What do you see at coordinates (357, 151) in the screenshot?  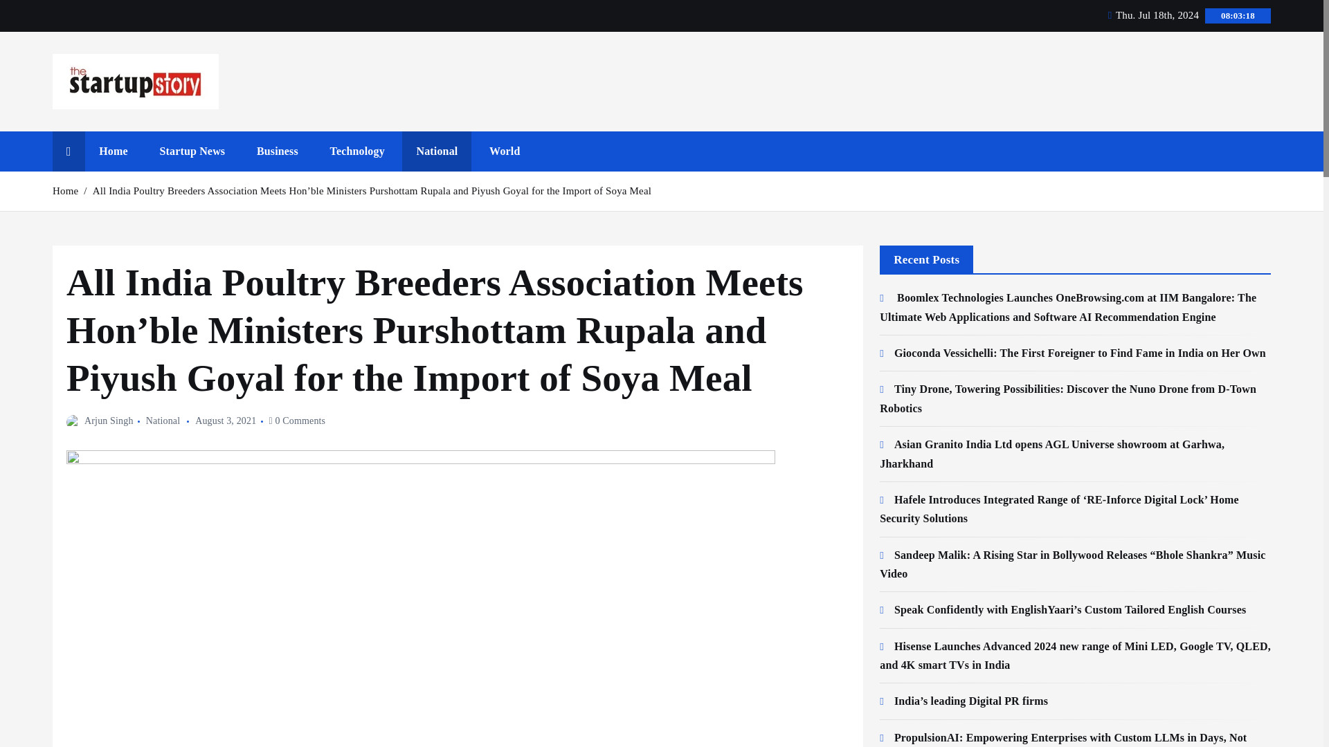 I see `Technology` at bounding box center [357, 151].